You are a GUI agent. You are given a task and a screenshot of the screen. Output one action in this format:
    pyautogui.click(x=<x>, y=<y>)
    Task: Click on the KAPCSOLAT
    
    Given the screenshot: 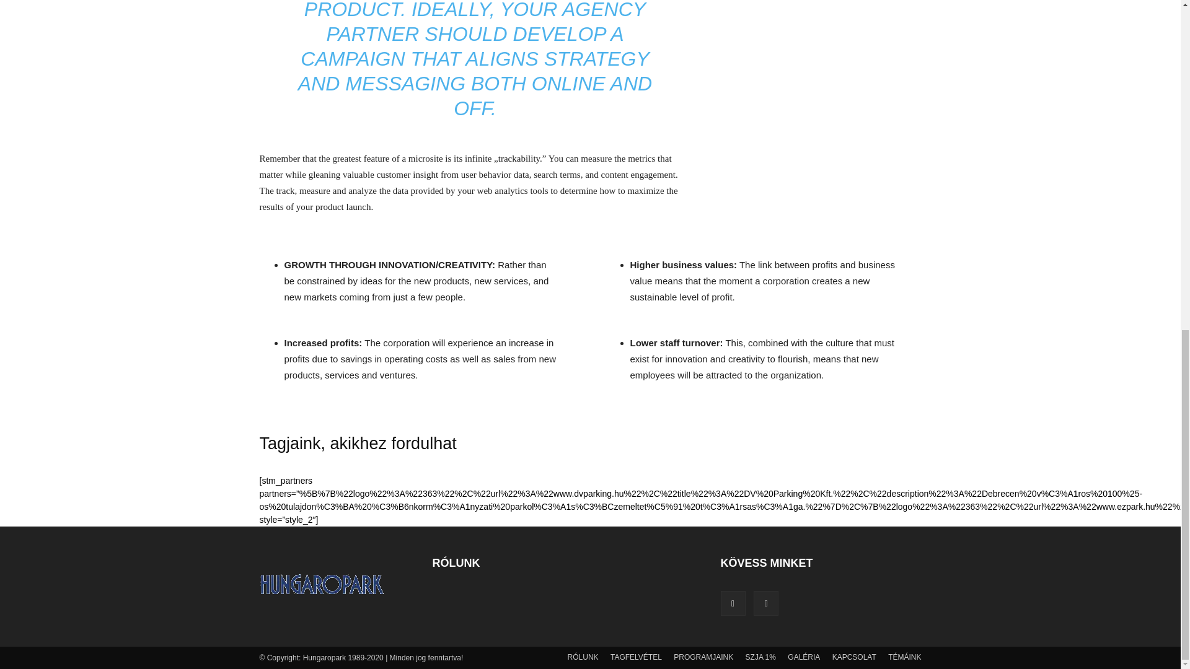 What is the action you would take?
    pyautogui.click(x=854, y=657)
    